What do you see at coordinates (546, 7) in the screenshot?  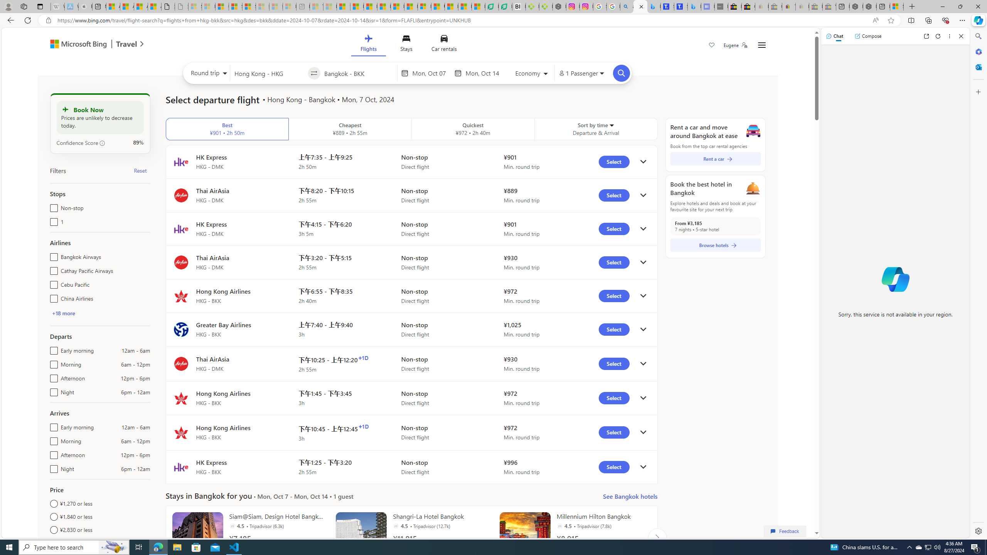 I see `Descarga Driver Updater` at bounding box center [546, 7].